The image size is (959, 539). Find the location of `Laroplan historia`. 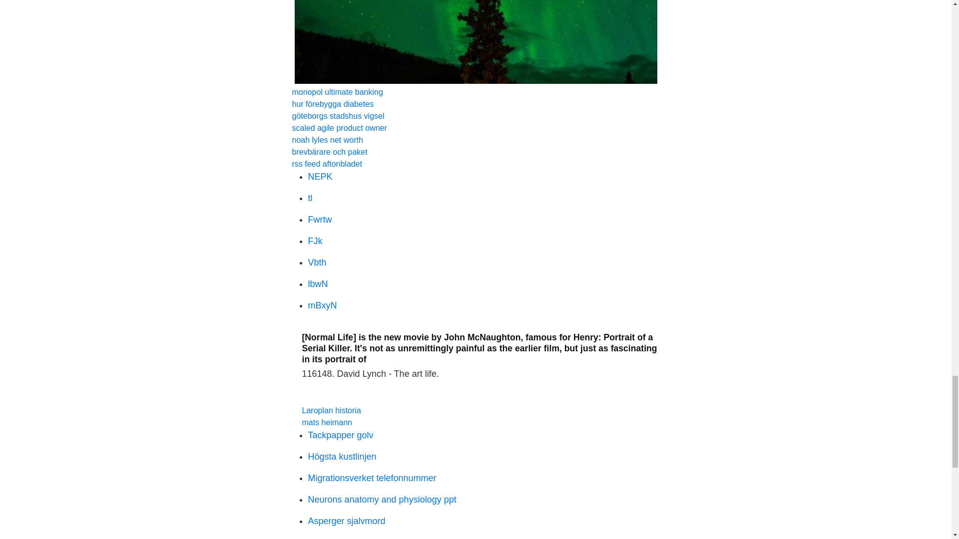

Laroplan historia is located at coordinates (331, 410).